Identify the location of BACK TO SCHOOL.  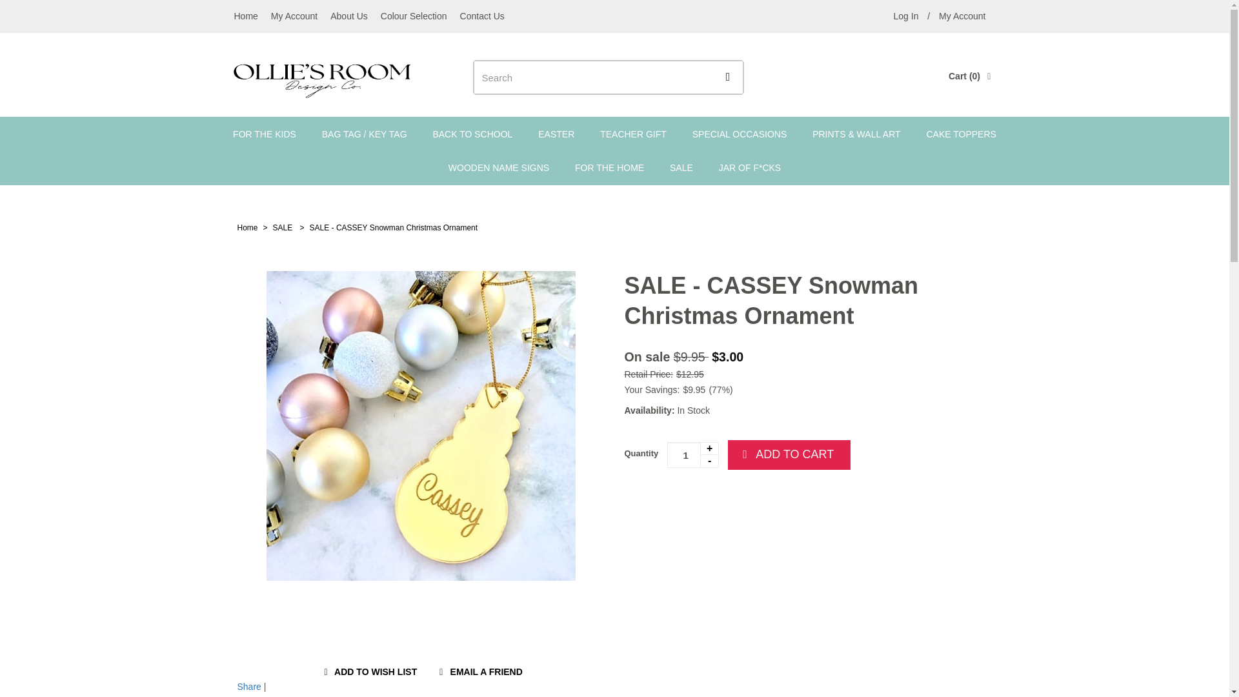
(472, 134).